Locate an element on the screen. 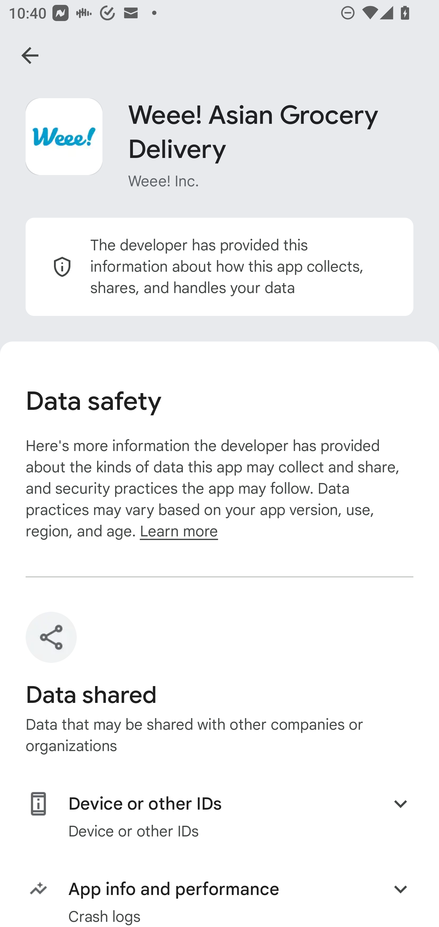 The height and width of the screenshot is (927, 439). Navigate up is located at coordinates (30, 55).